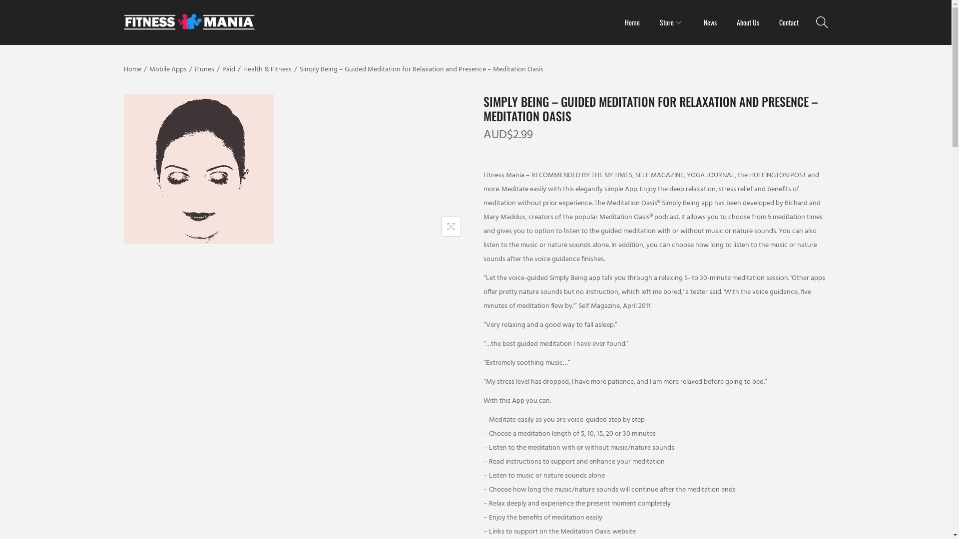  Describe the element at coordinates (789, 22) in the screenshot. I see `Contact` at that location.